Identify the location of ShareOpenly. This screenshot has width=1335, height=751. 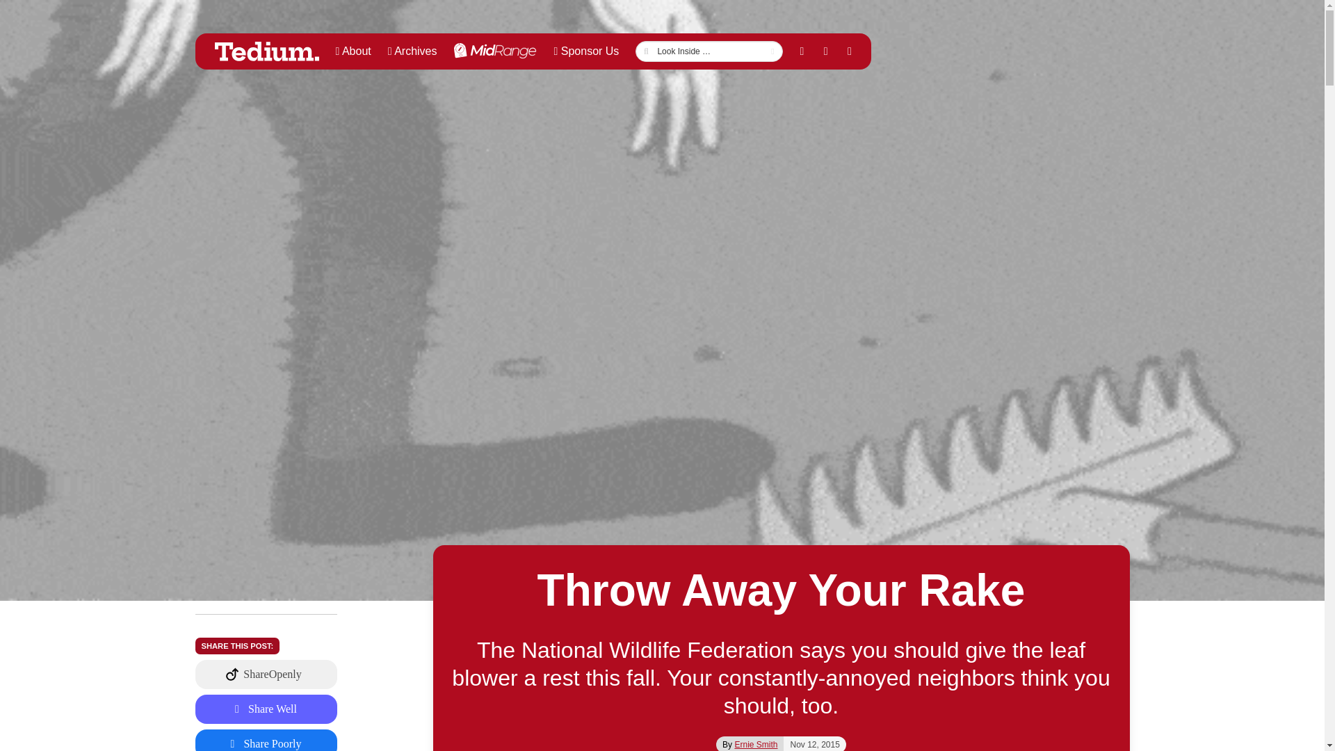
(266, 675).